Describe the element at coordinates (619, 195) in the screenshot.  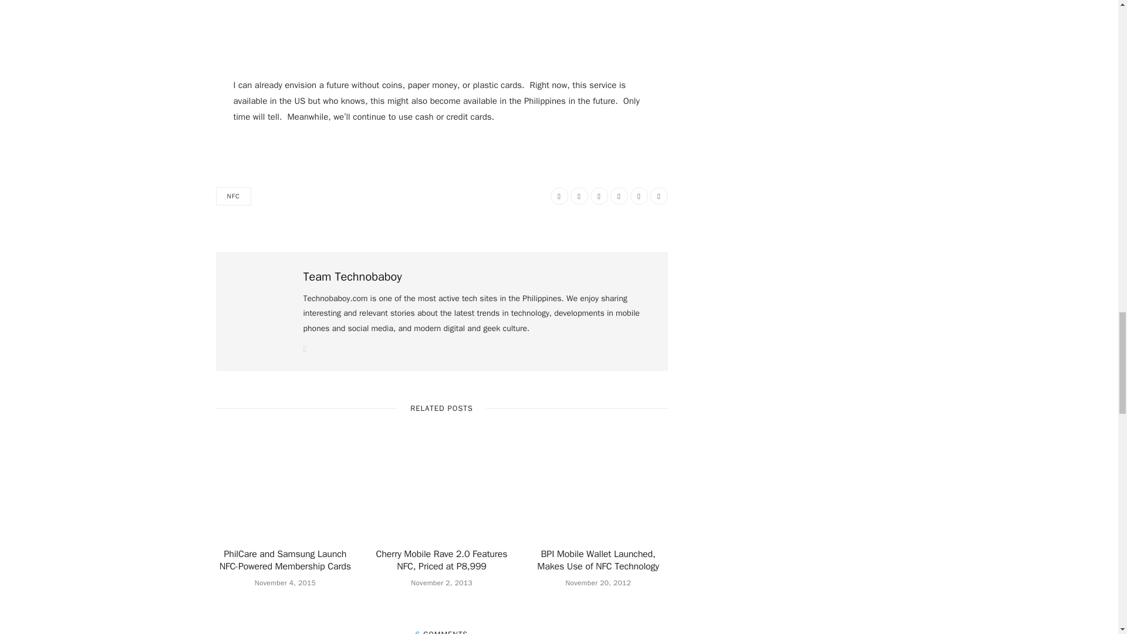
I see `Pinterest` at that location.